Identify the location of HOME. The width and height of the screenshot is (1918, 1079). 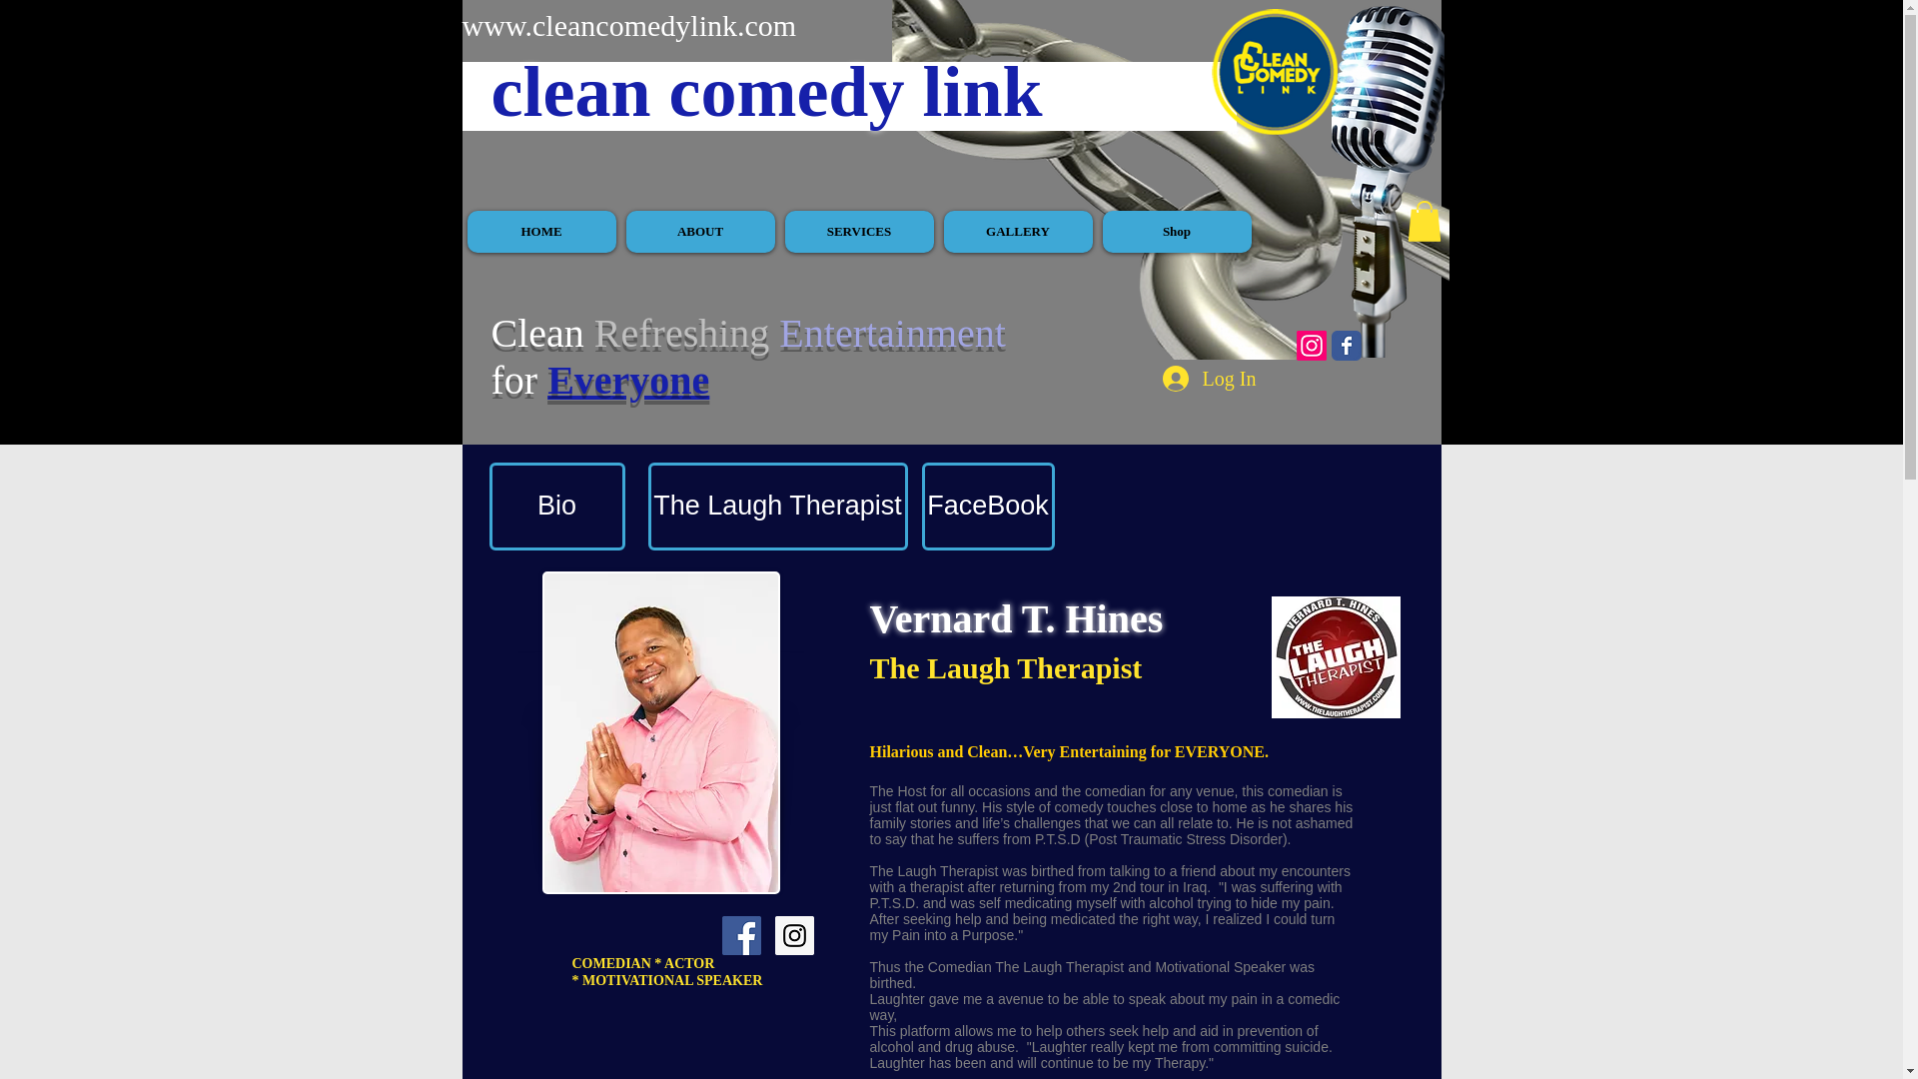
(541, 231).